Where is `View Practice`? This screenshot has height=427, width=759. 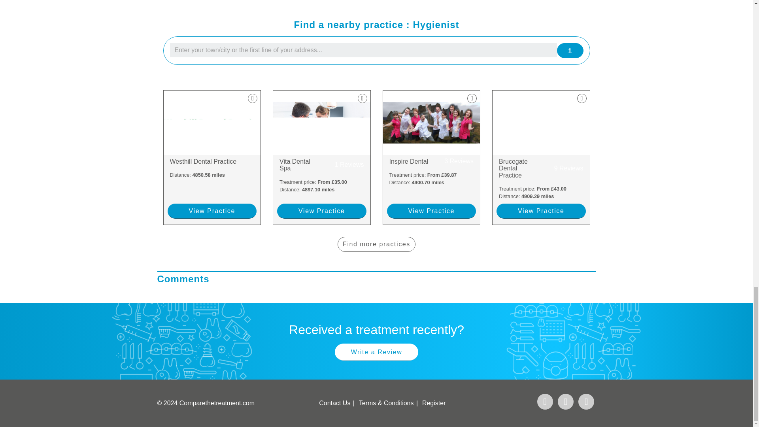 View Practice is located at coordinates (322, 211).